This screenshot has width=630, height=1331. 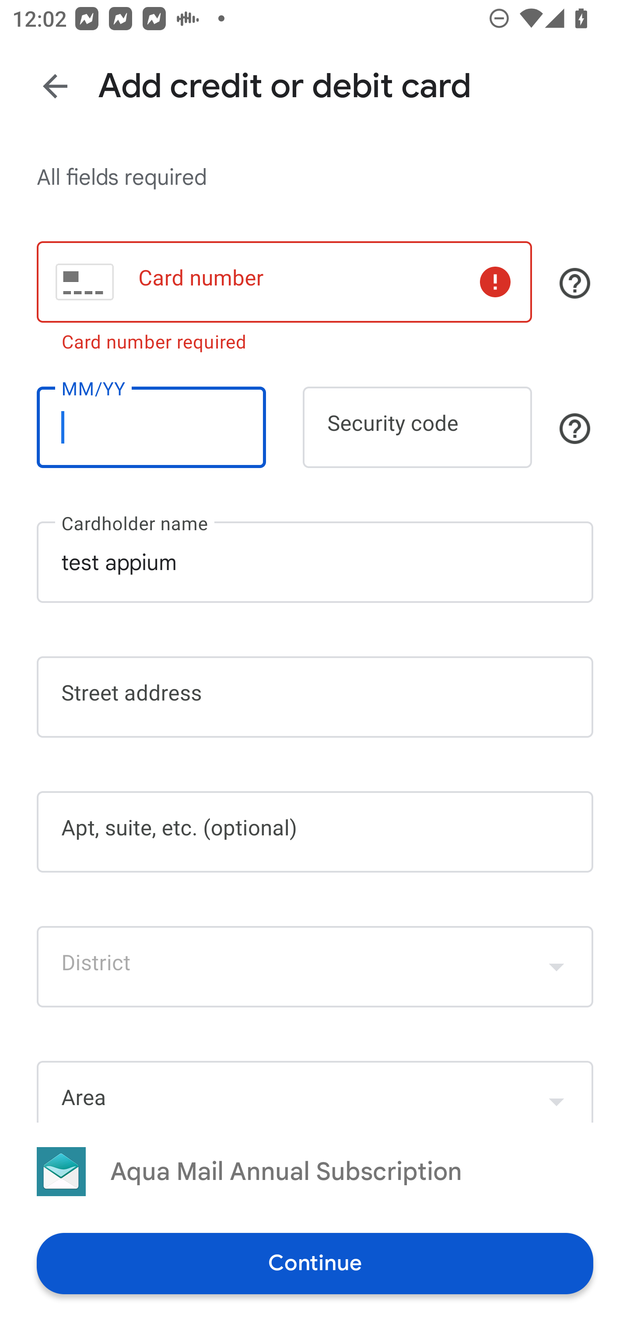 I want to click on Show dropdown menu, so click(x=556, y=1093).